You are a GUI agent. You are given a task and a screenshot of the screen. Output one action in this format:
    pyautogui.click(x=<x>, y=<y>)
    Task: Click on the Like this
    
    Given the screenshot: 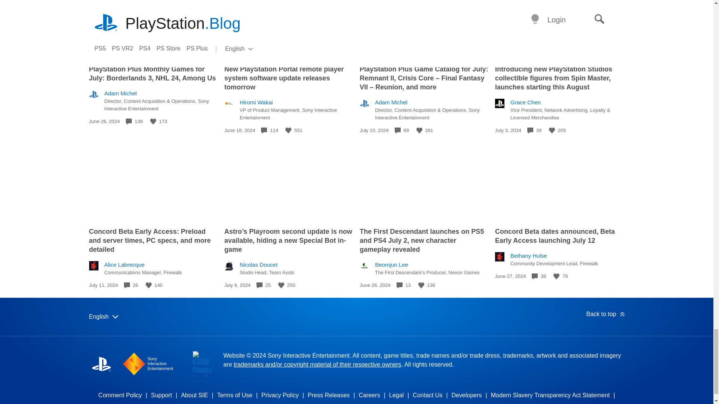 What is the action you would take?
    pyautogui.click(x=153, y=121)
    